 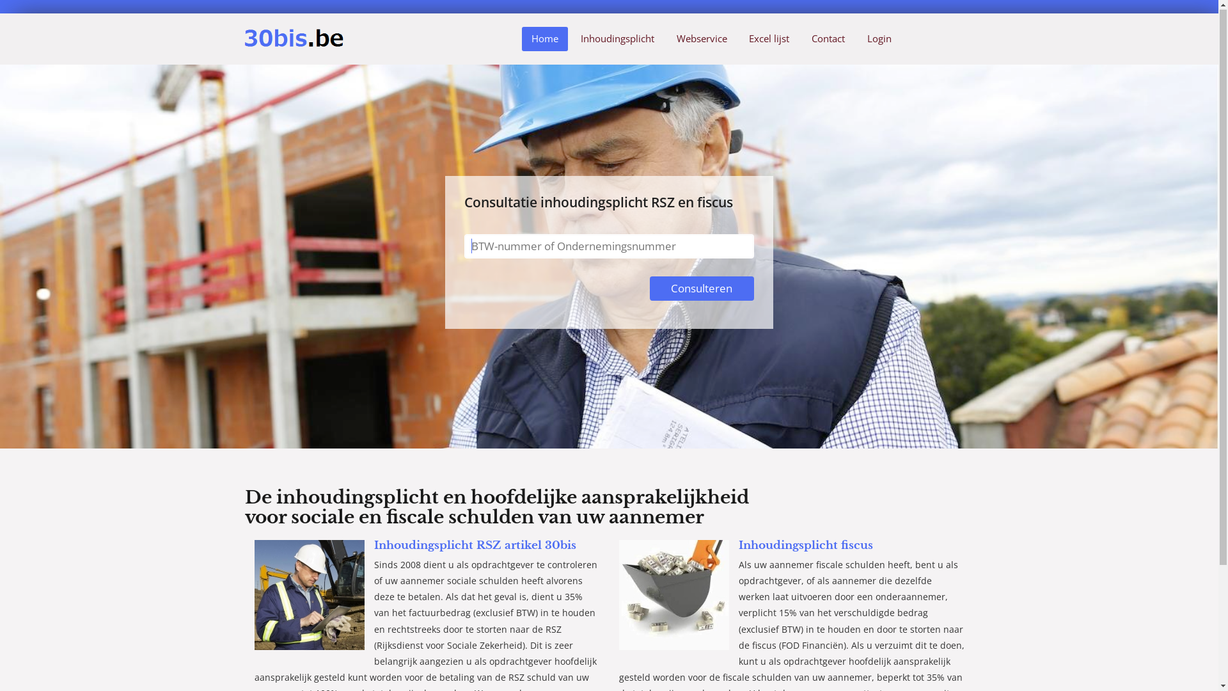 What do you see at coordinates (880, 40) in the screenshot?
I see `Login` at bounding box center [880, 40].